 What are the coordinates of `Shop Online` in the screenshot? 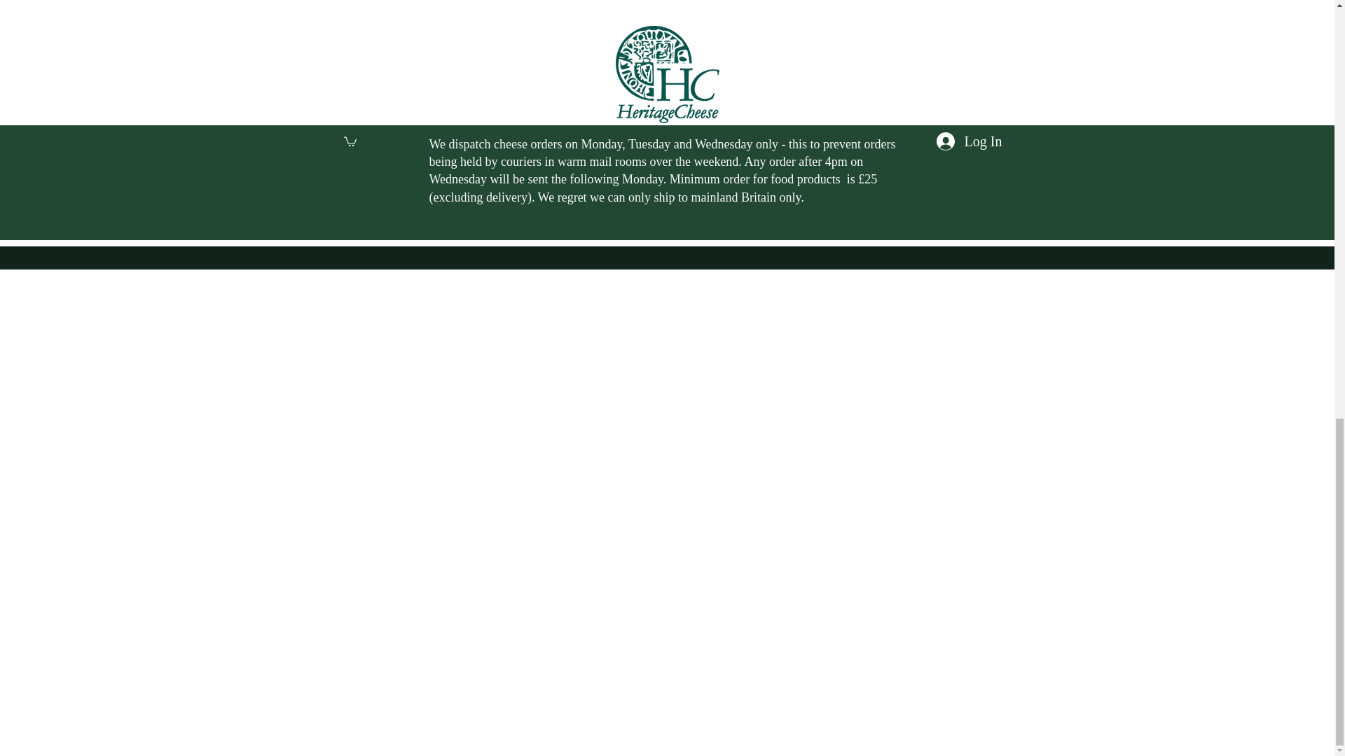 It's located at (440, 46).